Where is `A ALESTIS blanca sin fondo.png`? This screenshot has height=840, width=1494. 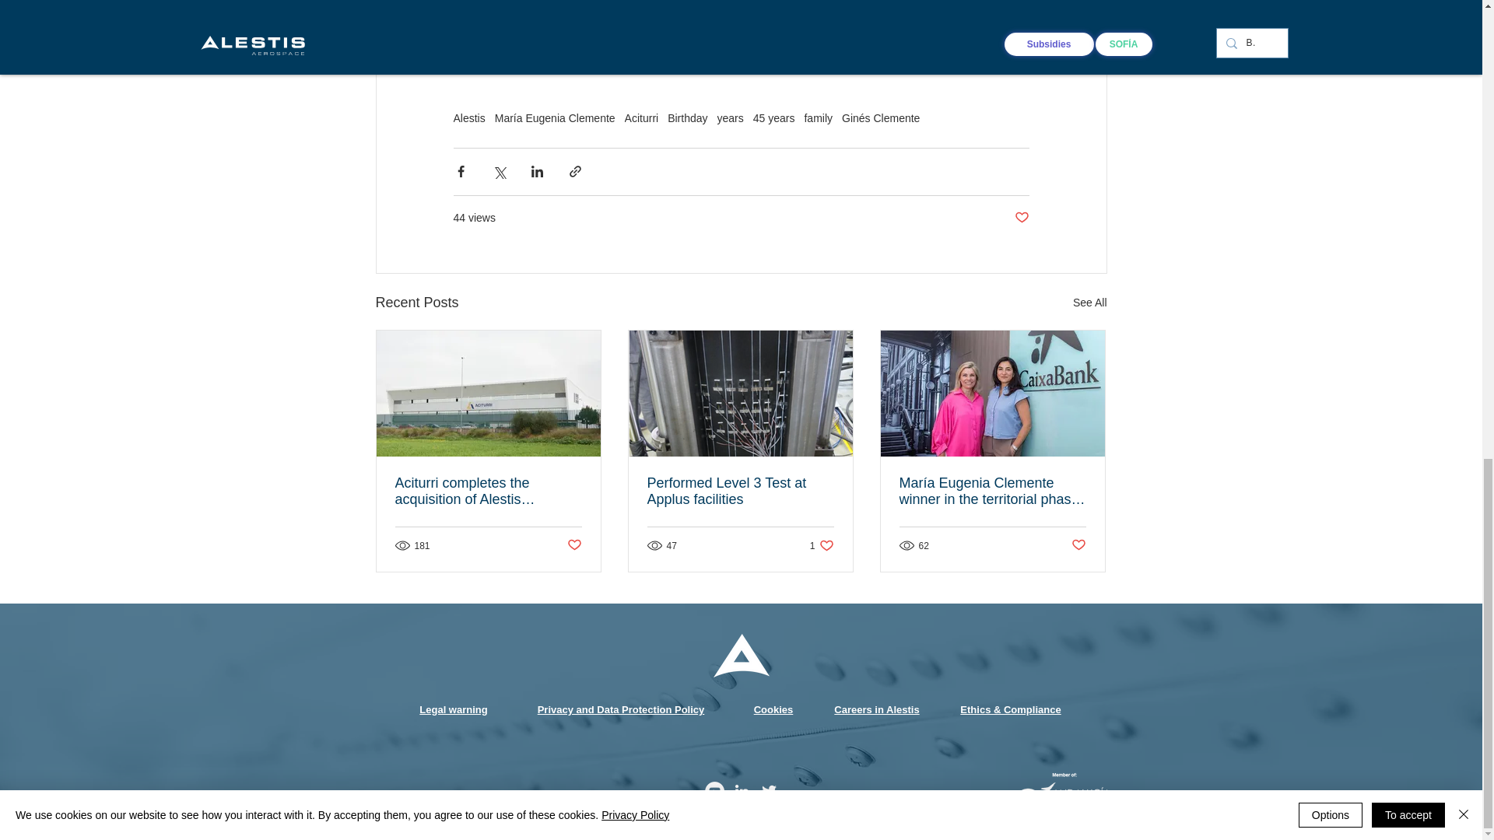
A ALESTIS blanca sin fondo.png is located at coordinates (741, 655).